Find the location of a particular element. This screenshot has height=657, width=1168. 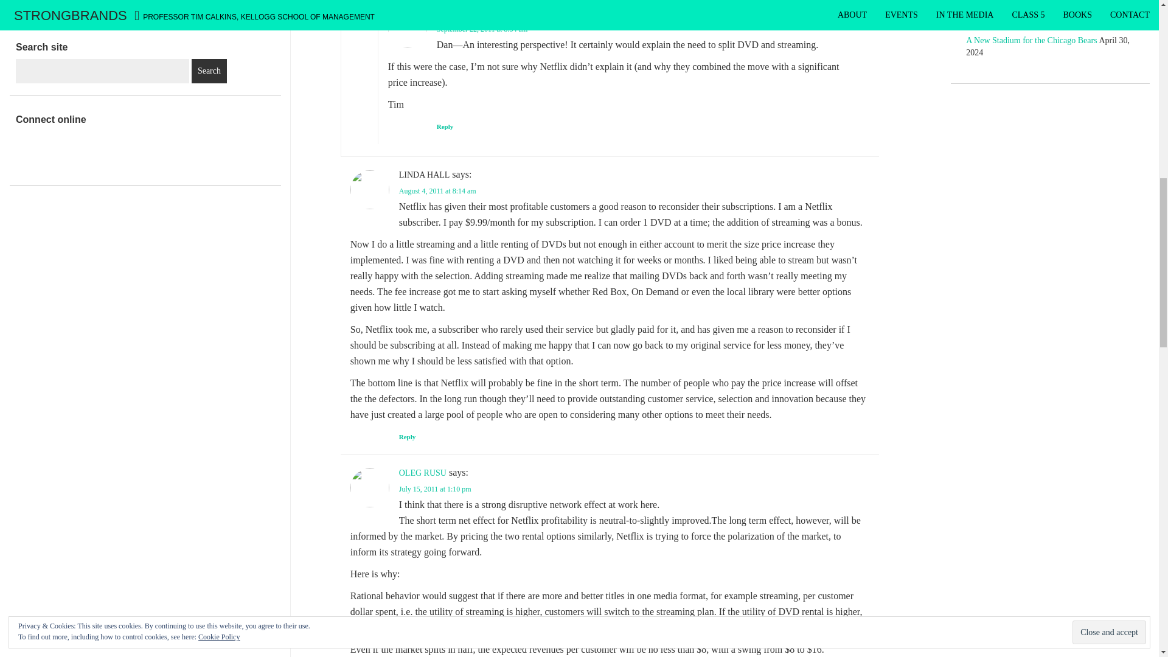

Search is located at coordinates (209, 71).